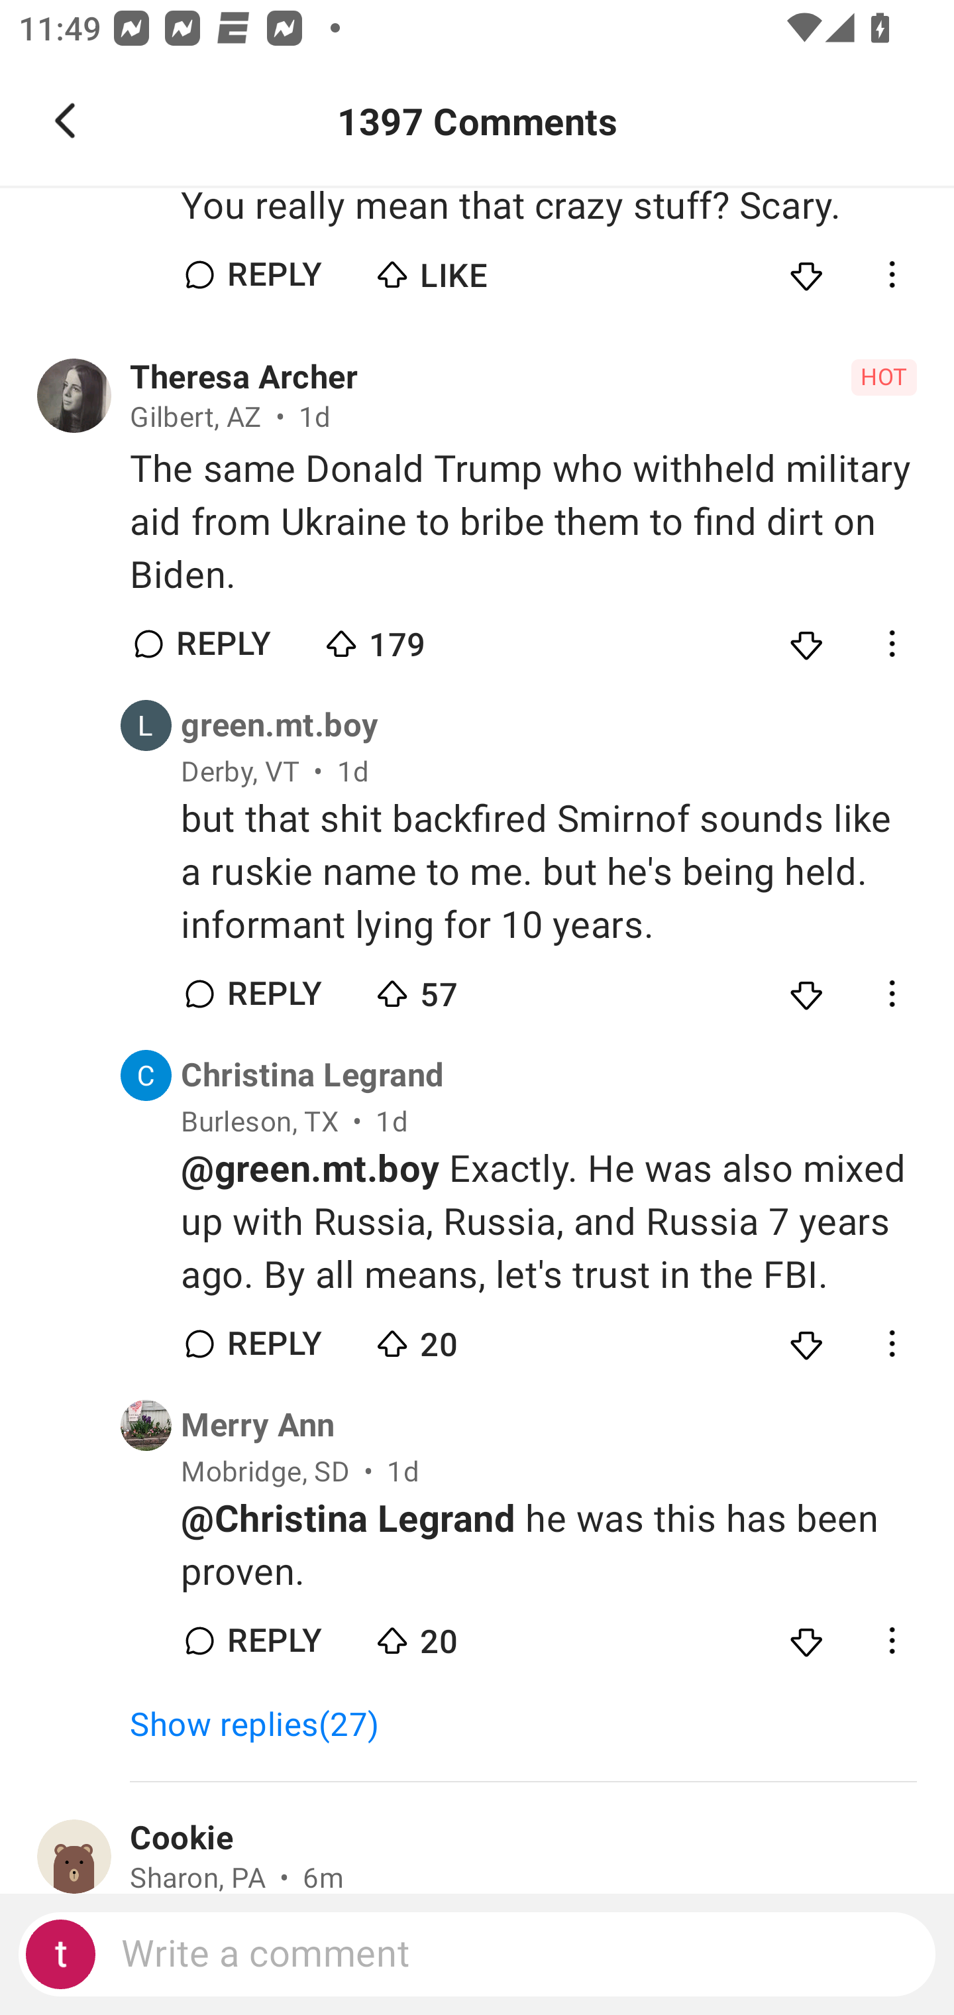  What do you see at coordinates (313, 1074) in the screenshot?
I see `Christina Legrand` at bounding box center [313, 1074].